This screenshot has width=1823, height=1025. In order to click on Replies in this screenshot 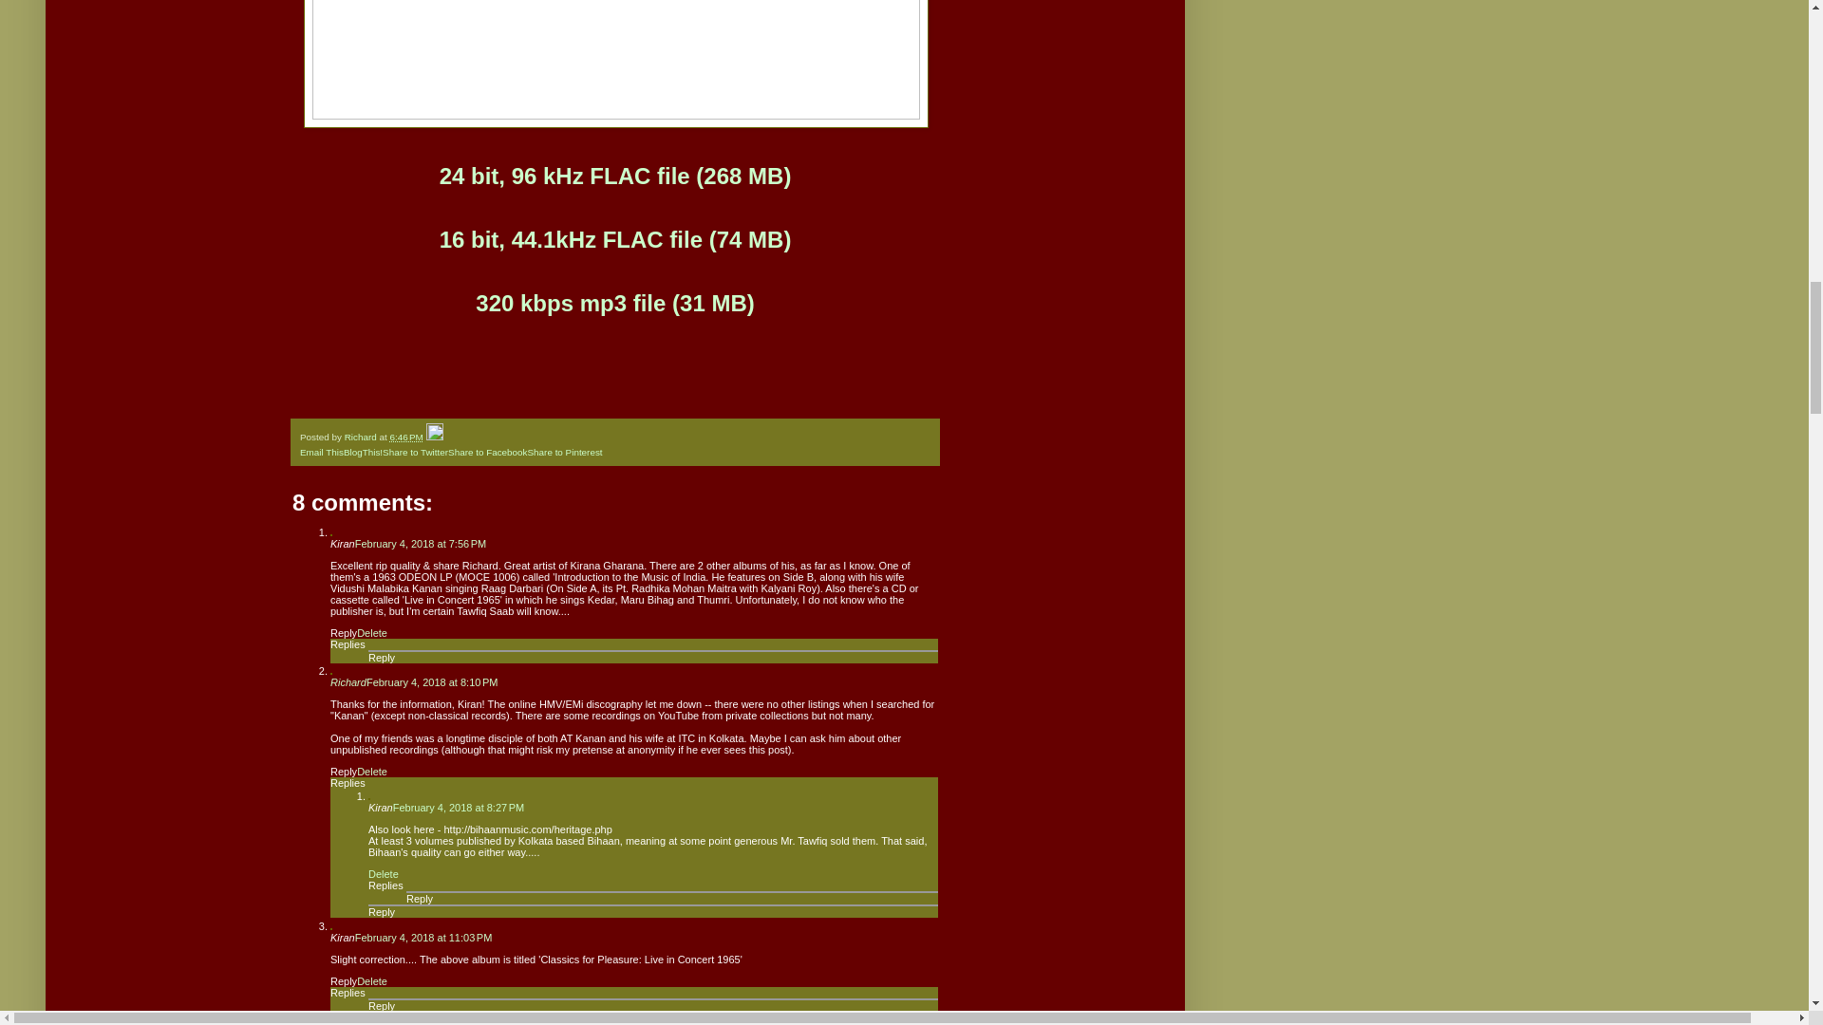, I will do `click(385, 885)`.